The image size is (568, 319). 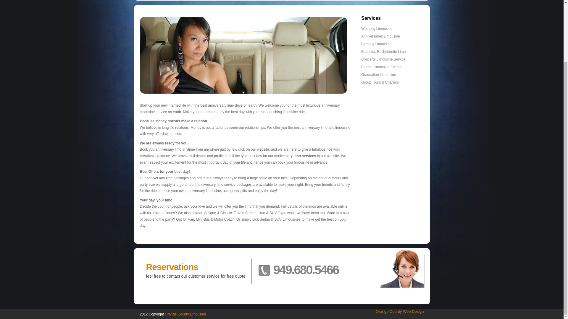 What do you see at coordinates (243, 55) in the screenshot?
I see `Ladera Ranch Limousine Service` at bounding box center [243, 55].